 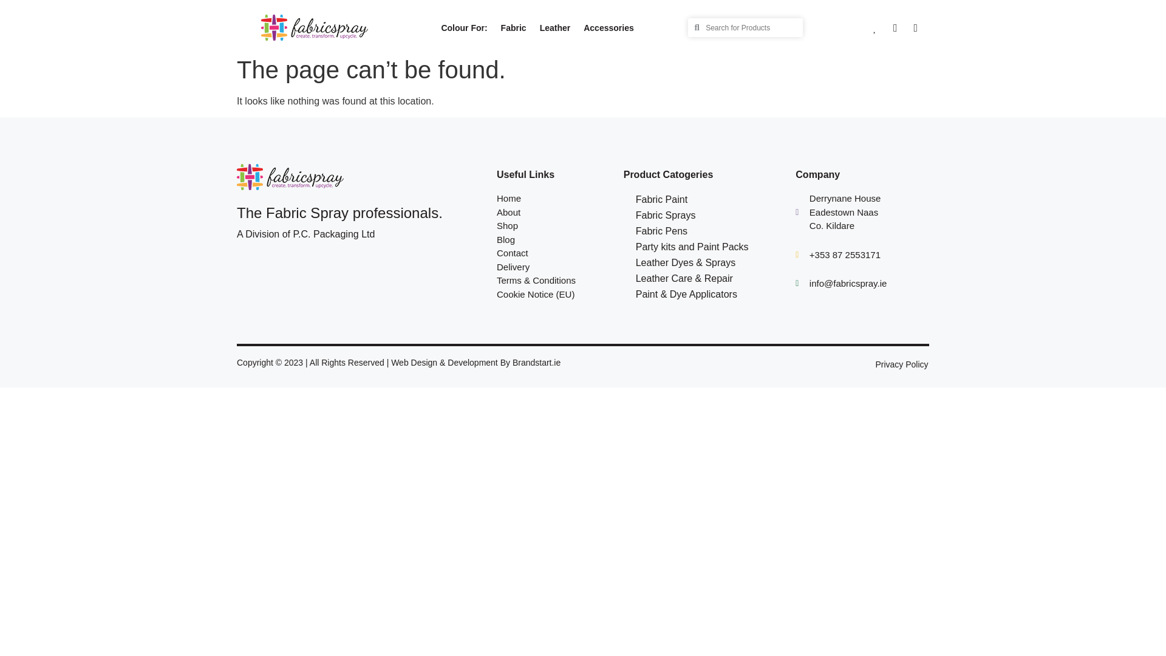 What do you see at coordinates (514, 27) in the screenshot?
I see `Fabric` at bounding box center [514, 27].